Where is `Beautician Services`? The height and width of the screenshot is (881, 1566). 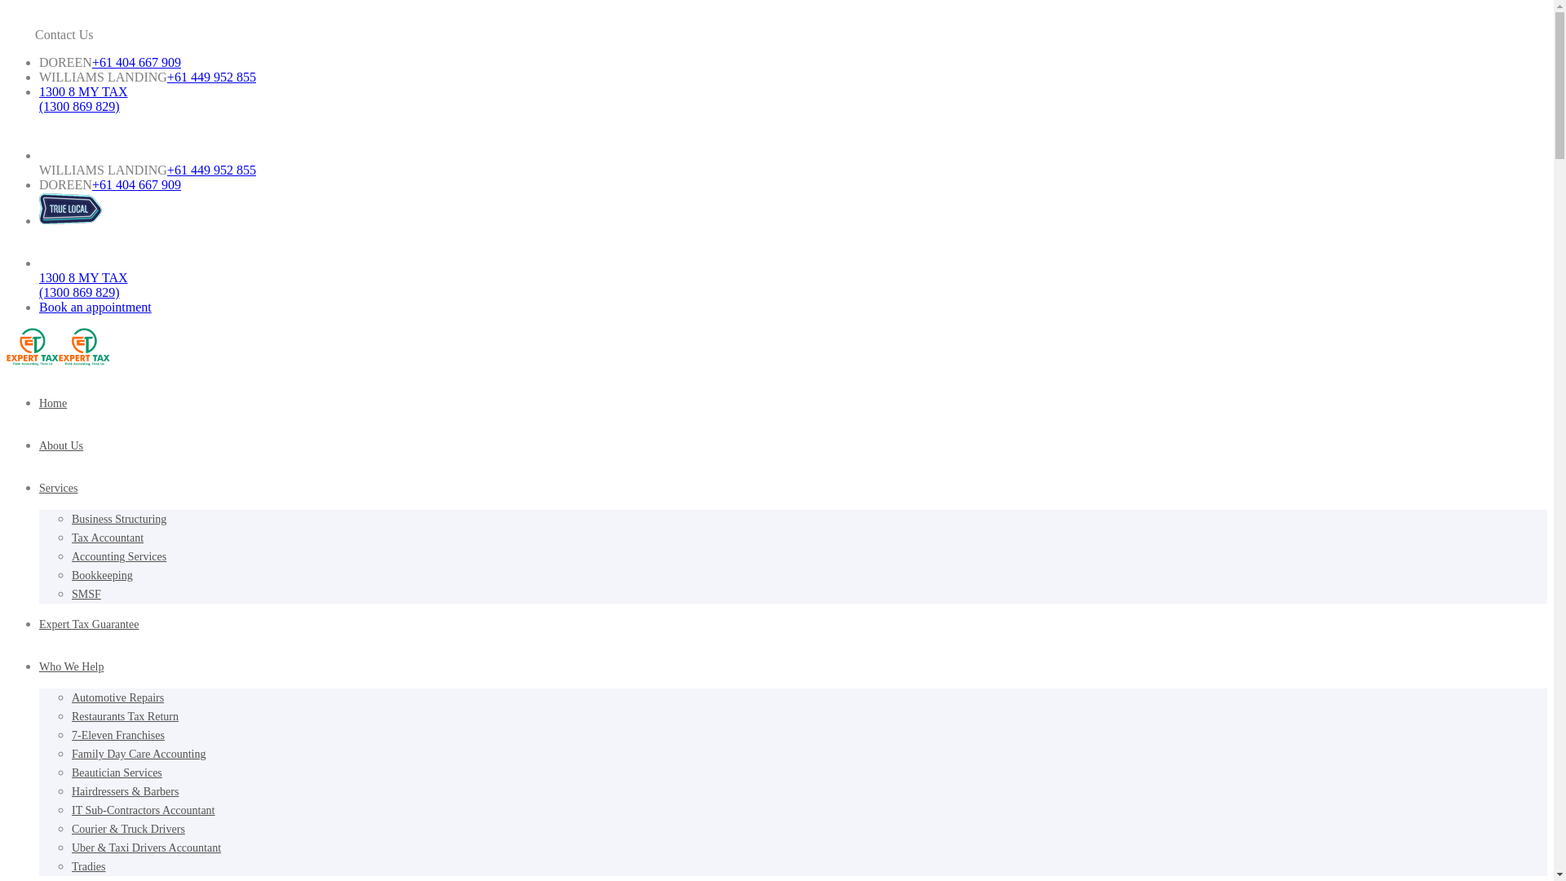 Beautician Services is located at coordinates (117, 773).